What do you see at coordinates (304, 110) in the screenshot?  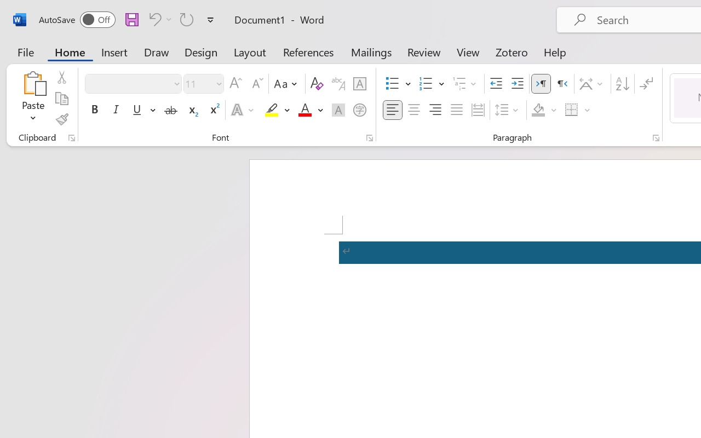 I see `Font Color RGB(255, 0, 0)` at bounding box center [304, 110].